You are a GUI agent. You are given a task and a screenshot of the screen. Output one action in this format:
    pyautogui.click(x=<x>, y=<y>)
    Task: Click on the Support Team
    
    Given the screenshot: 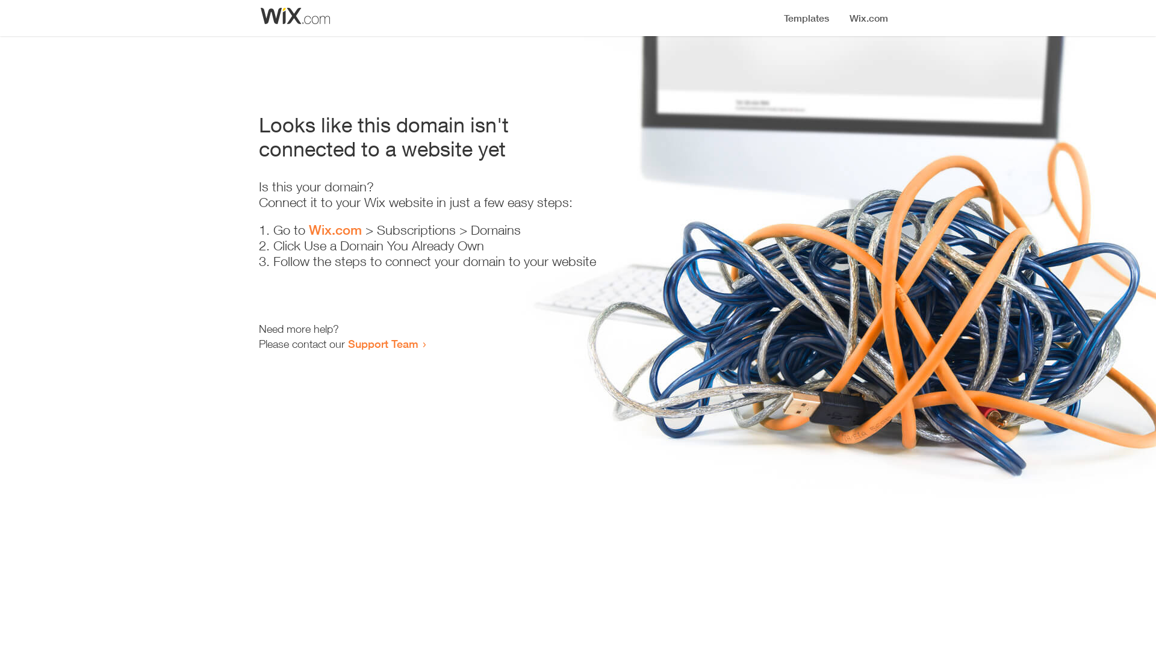 What is the action you would take?
    pyautogui.click(x=383, y=344)
    